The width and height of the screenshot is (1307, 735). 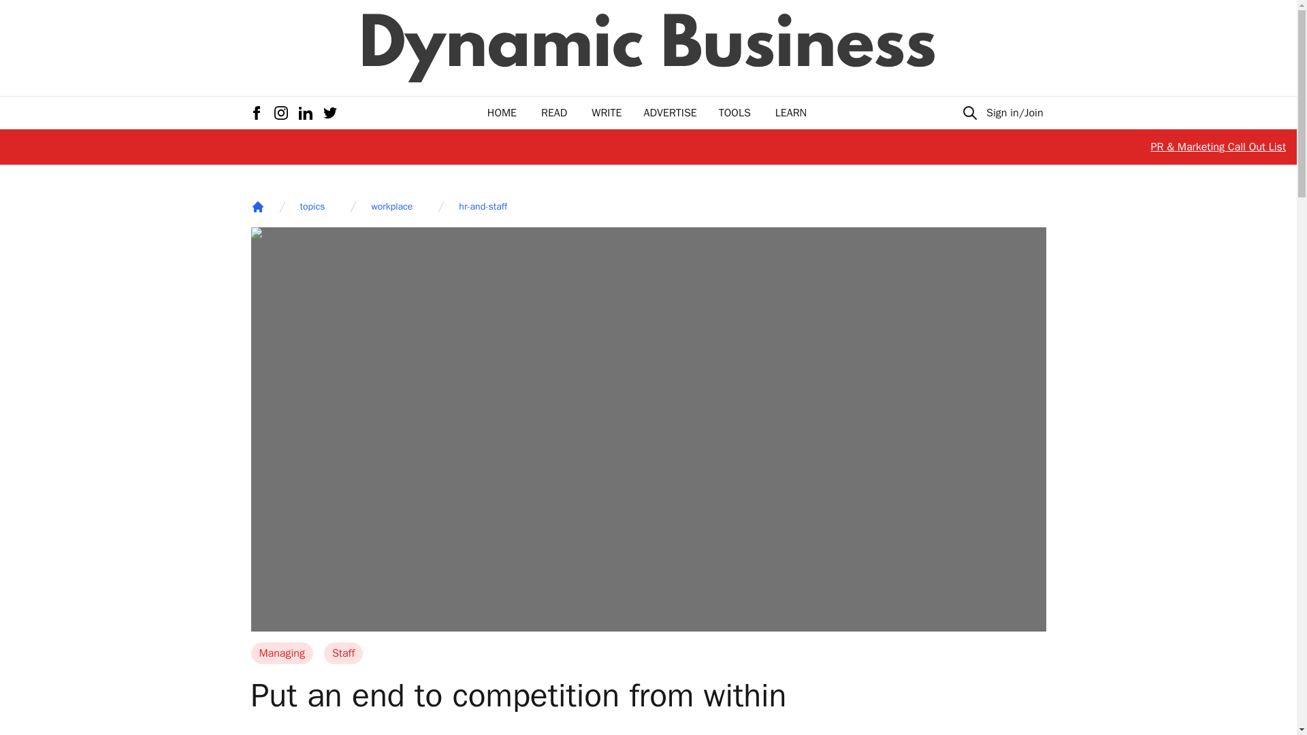 I want to click on LEARN, so click(x=790, y=113).